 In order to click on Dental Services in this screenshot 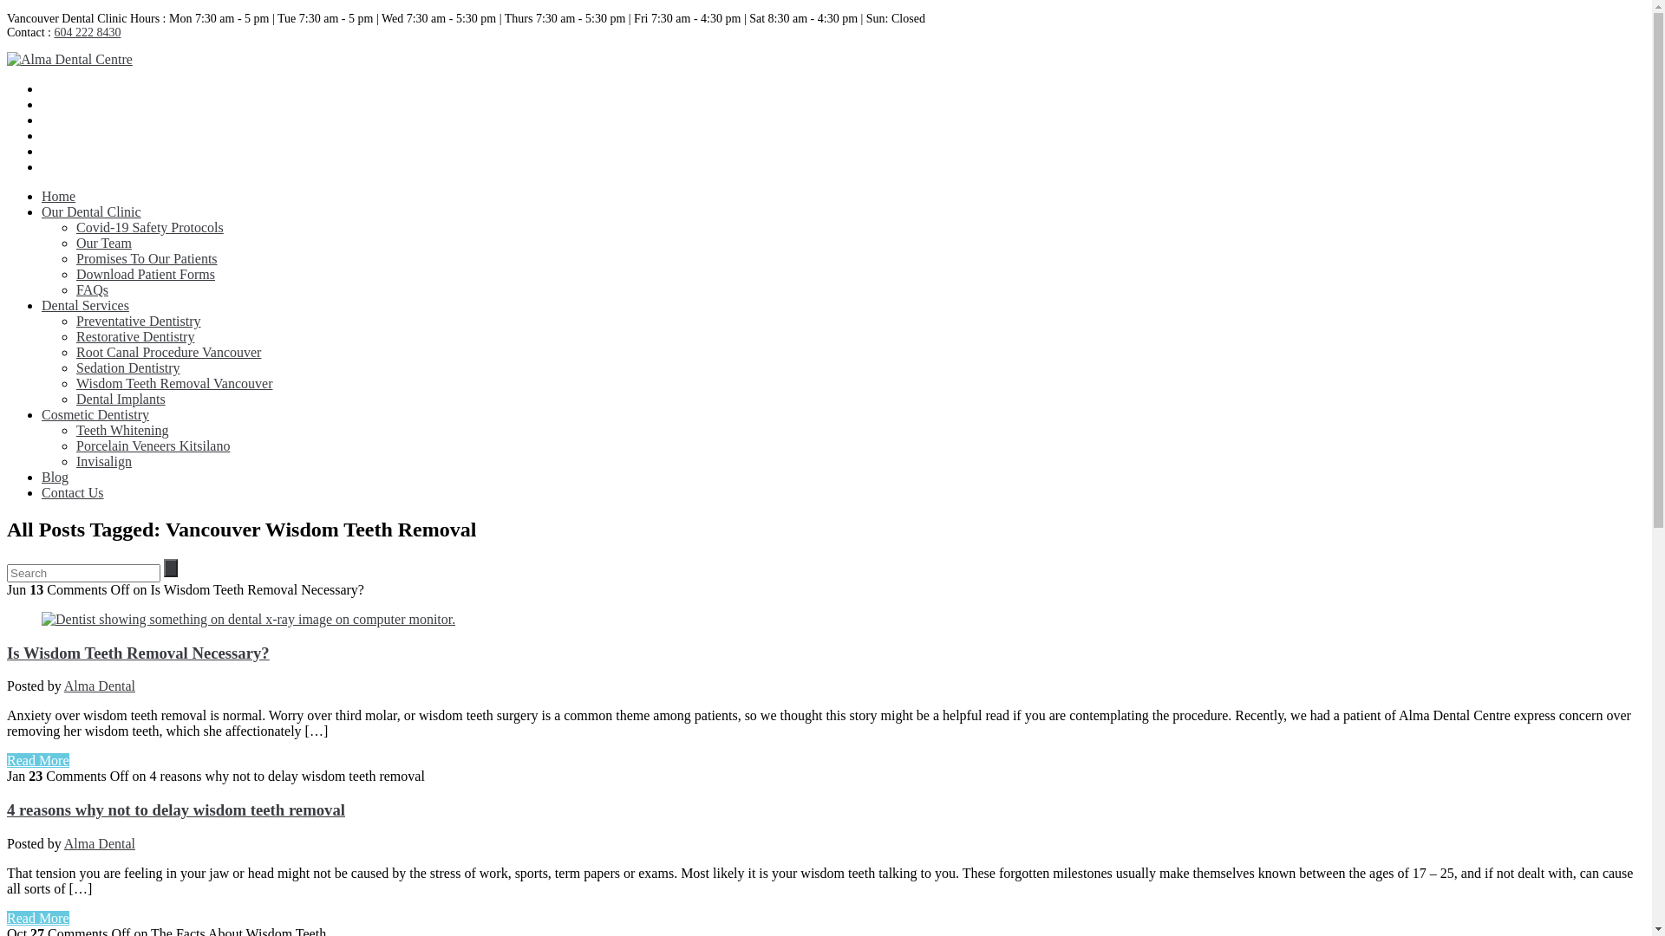, I will do `click(85, 305)`.